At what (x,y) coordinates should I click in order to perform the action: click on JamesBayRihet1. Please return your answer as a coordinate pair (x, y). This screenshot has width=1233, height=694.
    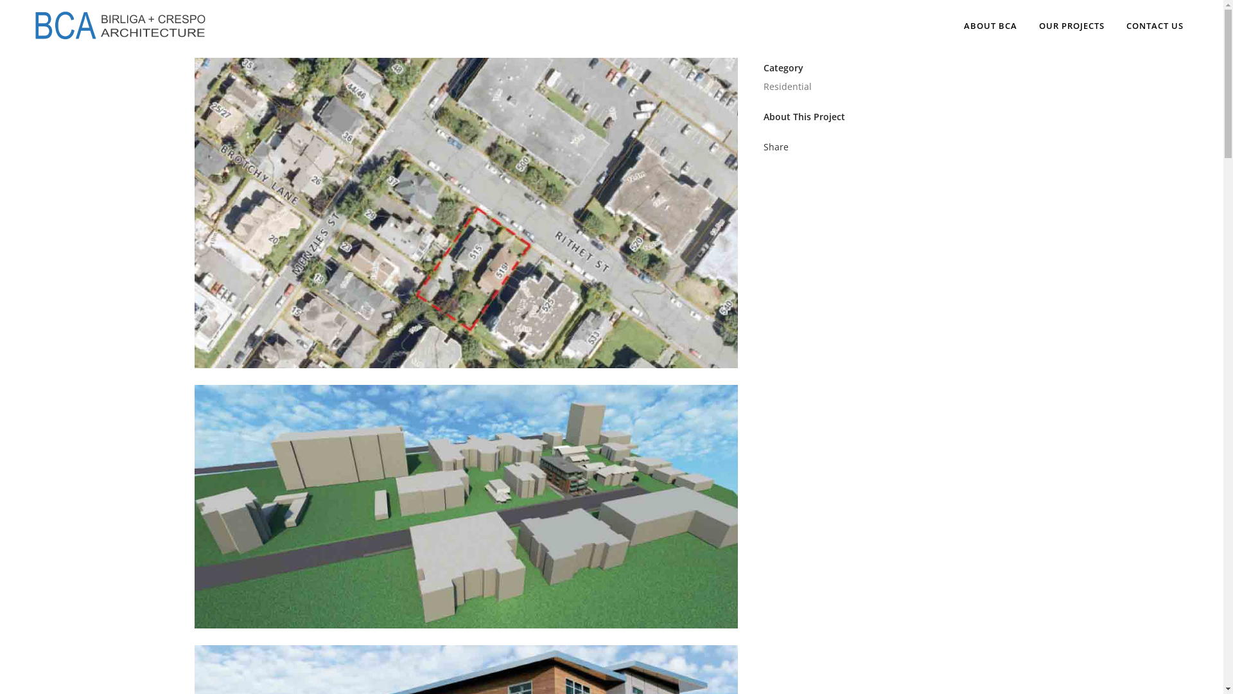
    Looking at the image, I should click on (466, 377).